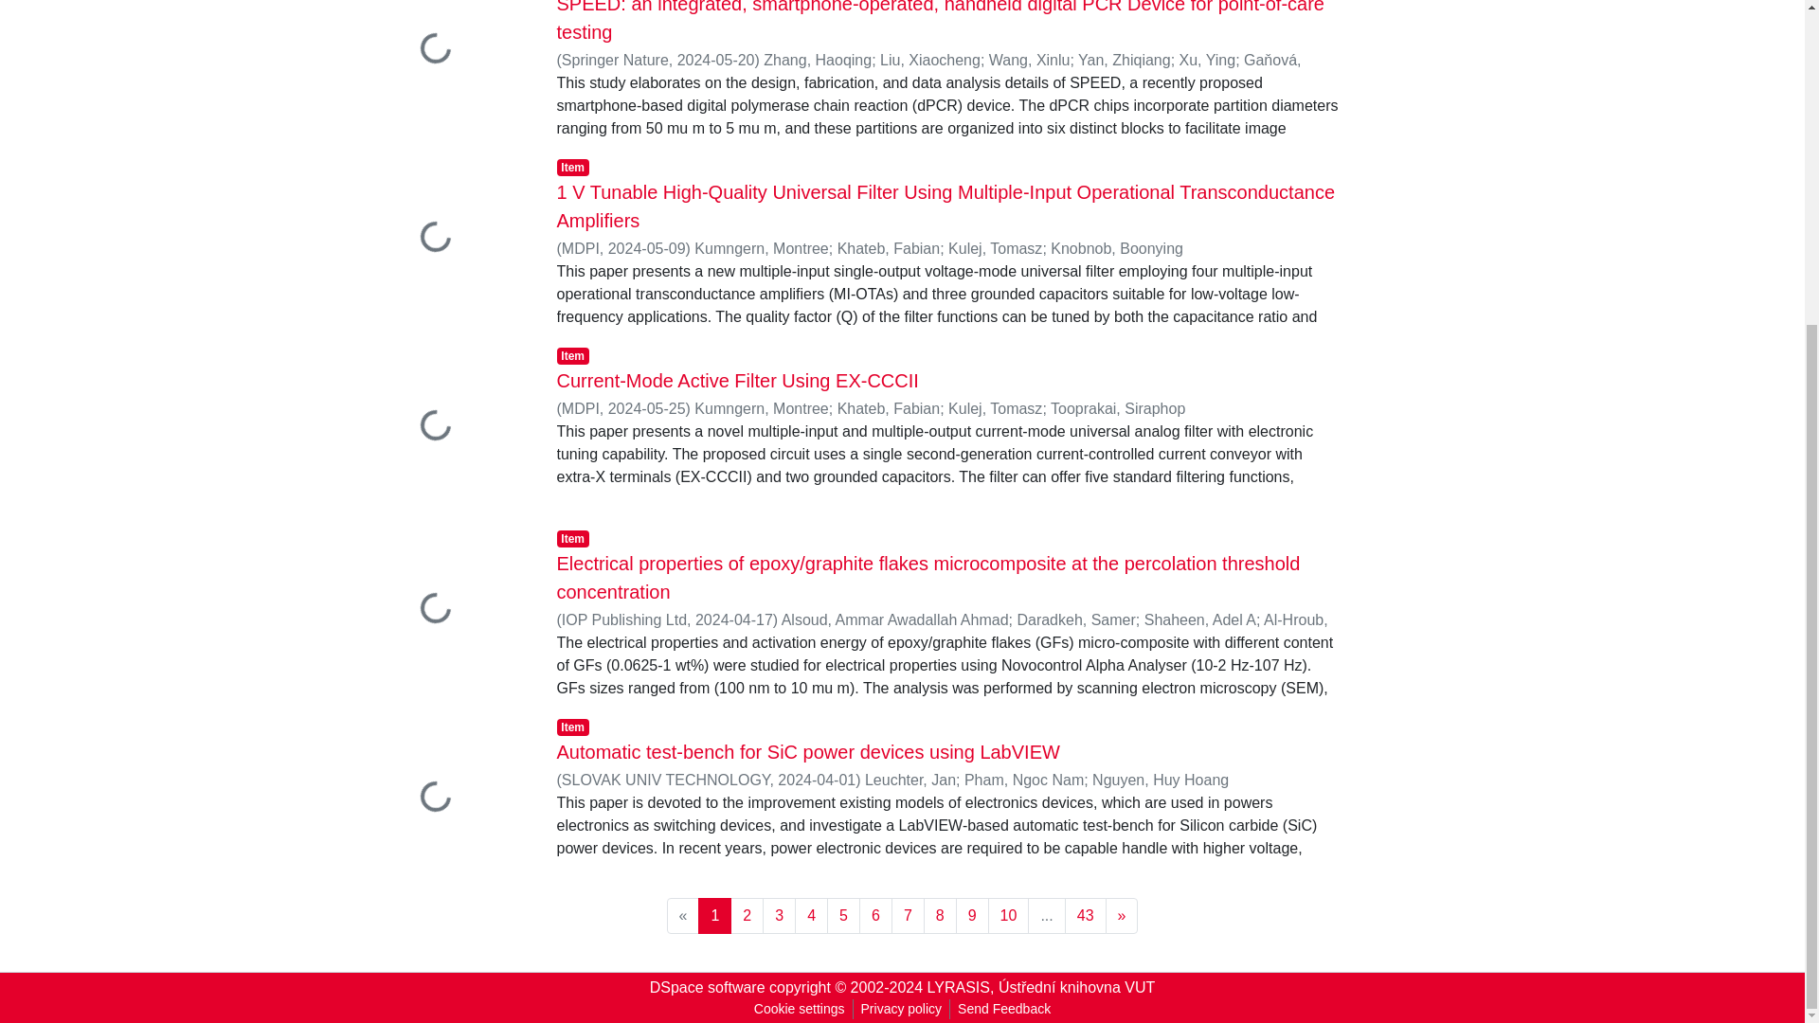 This screenshot has width=1819, height=1023. Describe the element at coordinates (453, 239) in the screenshot. I see `Loading...` at that location.